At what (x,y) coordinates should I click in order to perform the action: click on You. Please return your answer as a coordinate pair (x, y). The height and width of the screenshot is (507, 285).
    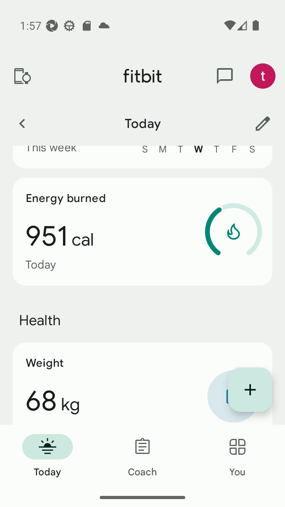
    Looking at the image, I should click on (237, 456).